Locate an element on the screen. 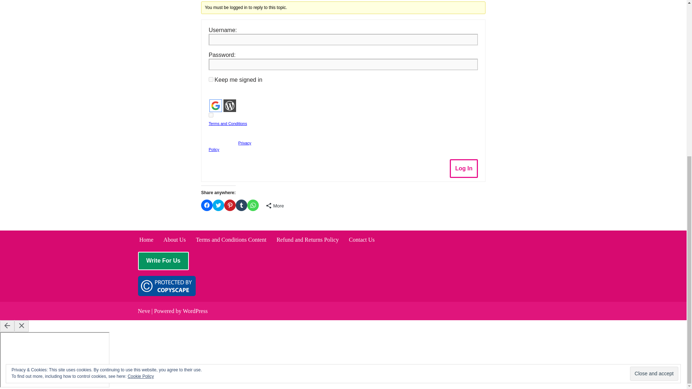 Image resolution: width=692 pixels, height=389 pixels. Click to share on Pinterest is located at coordinates (230, 205).